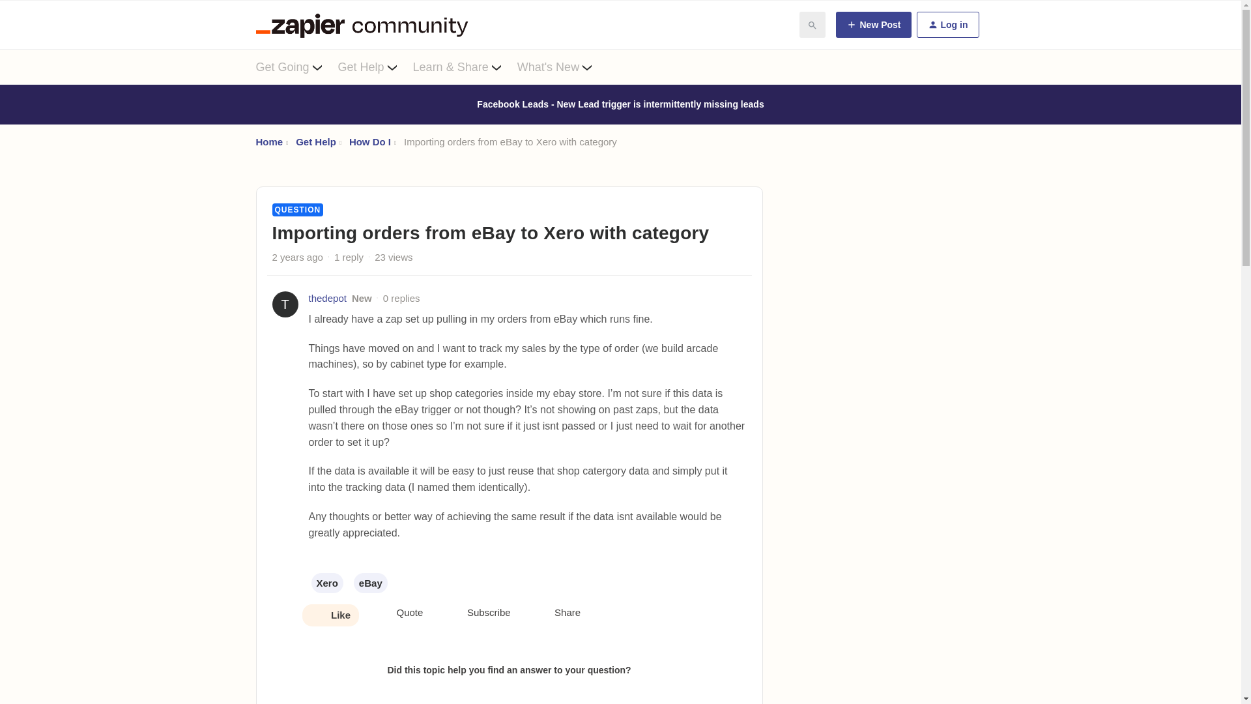 This screenshot has height=704, width=1251. I want to click on thedepot, so click(327, 299).